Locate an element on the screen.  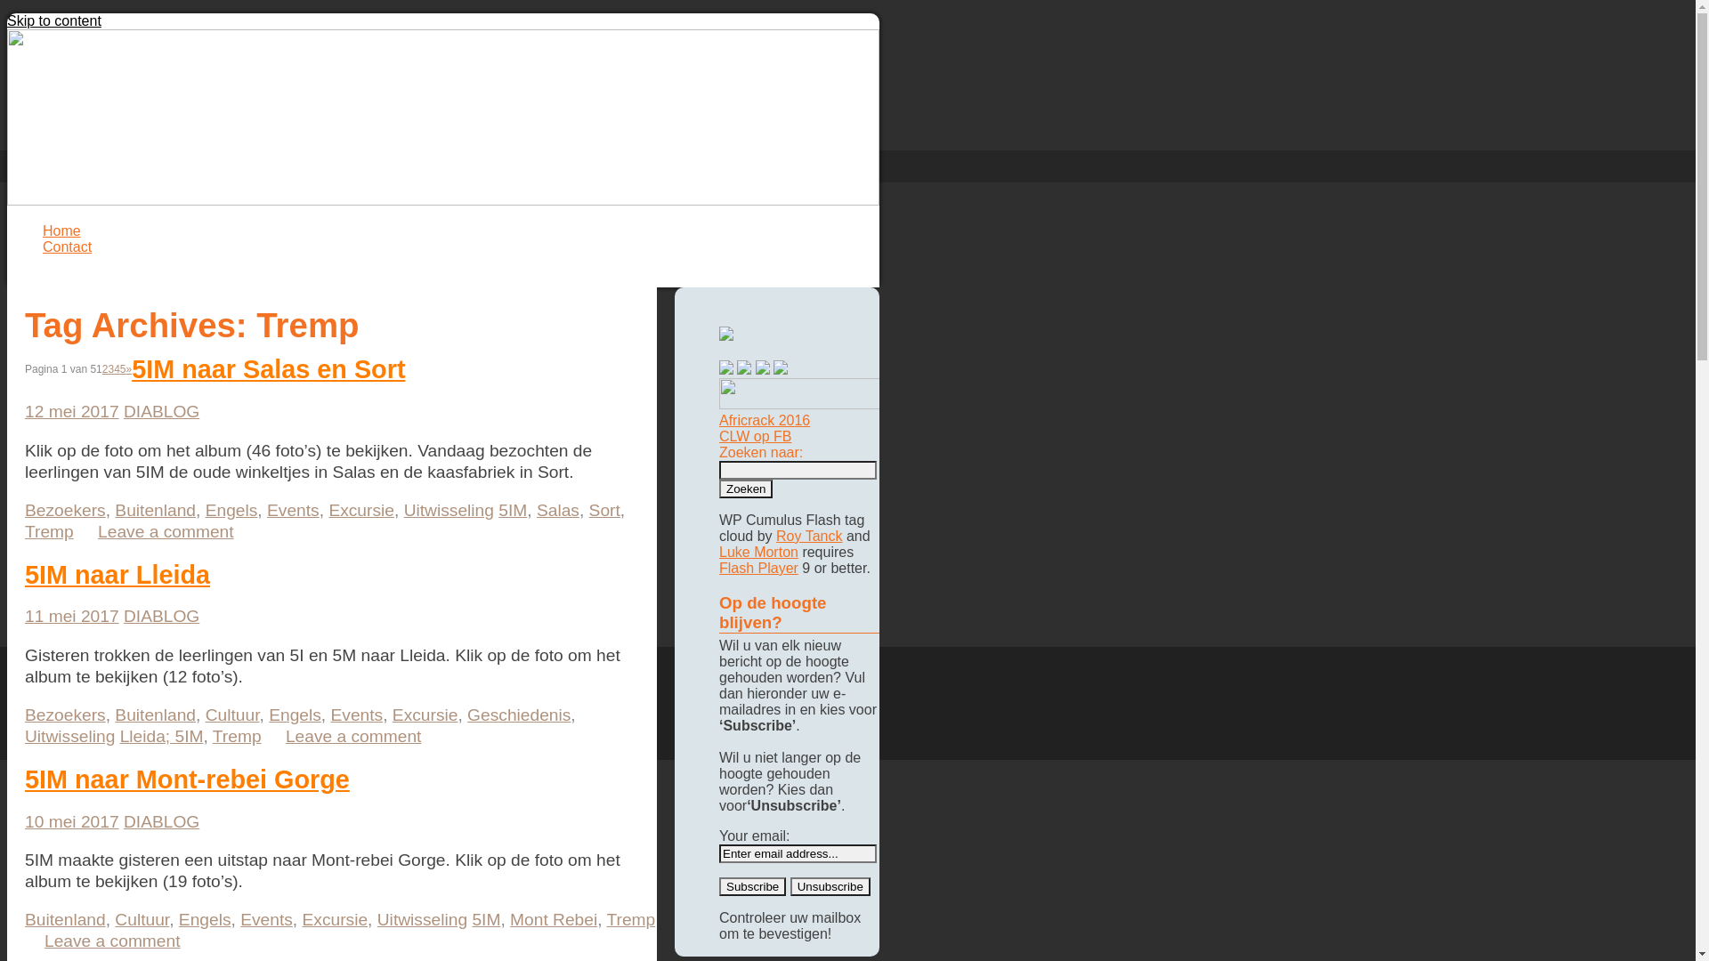
2 is located at coordinates (105, 369).